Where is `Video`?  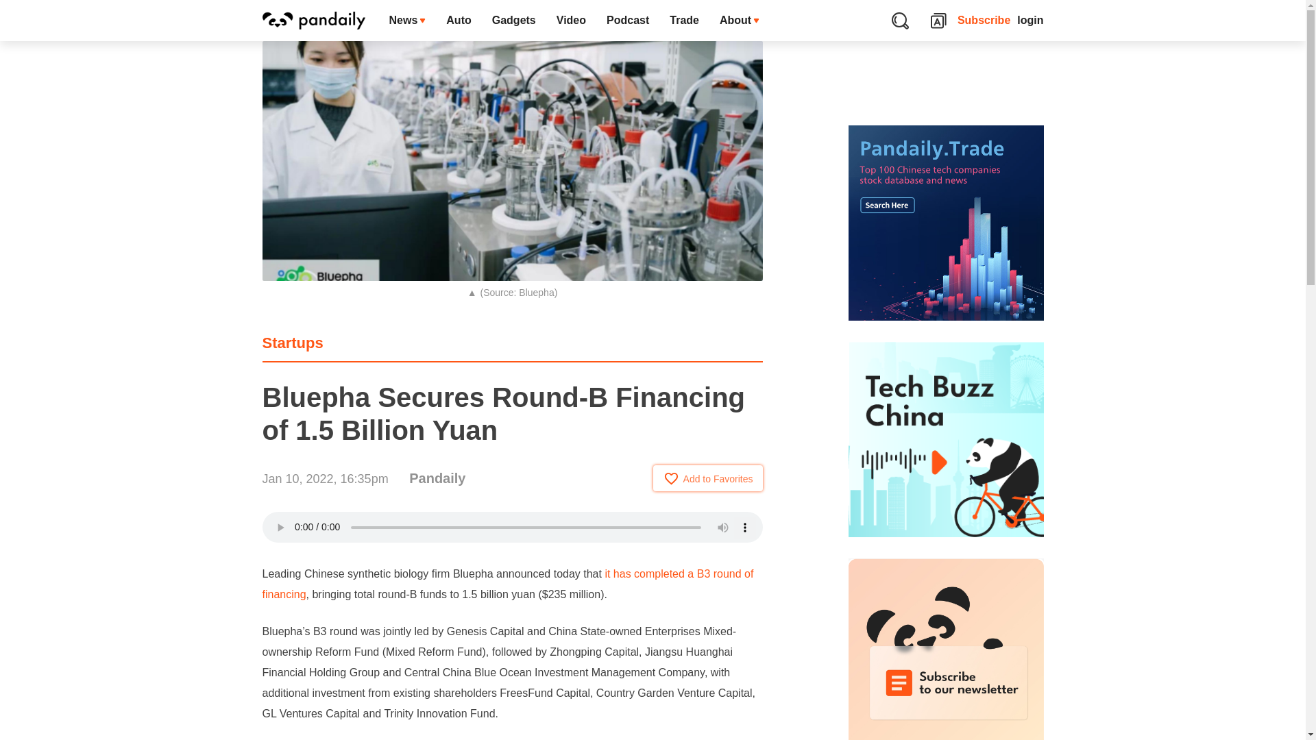 Video is located at coordinates (570, 21).